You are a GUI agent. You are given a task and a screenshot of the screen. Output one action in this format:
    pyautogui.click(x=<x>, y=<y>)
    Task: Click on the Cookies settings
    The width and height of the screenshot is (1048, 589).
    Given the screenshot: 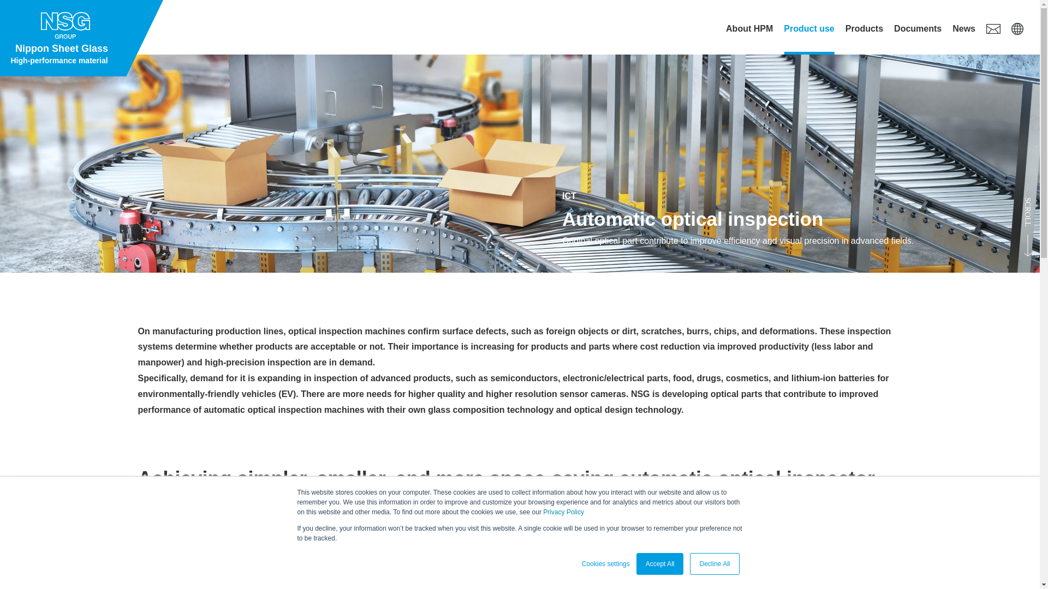 What is the action you would take?
    pyautogui.click(x=605, y=564)
    